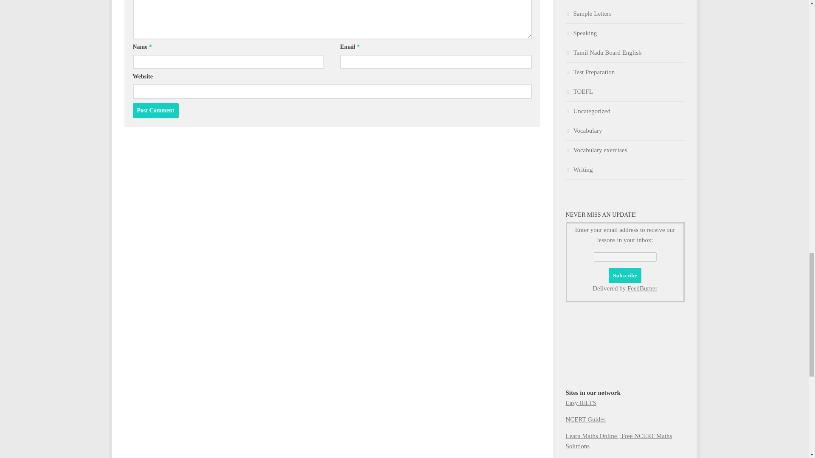  I want to click on Subscribe, so click(625, 276).